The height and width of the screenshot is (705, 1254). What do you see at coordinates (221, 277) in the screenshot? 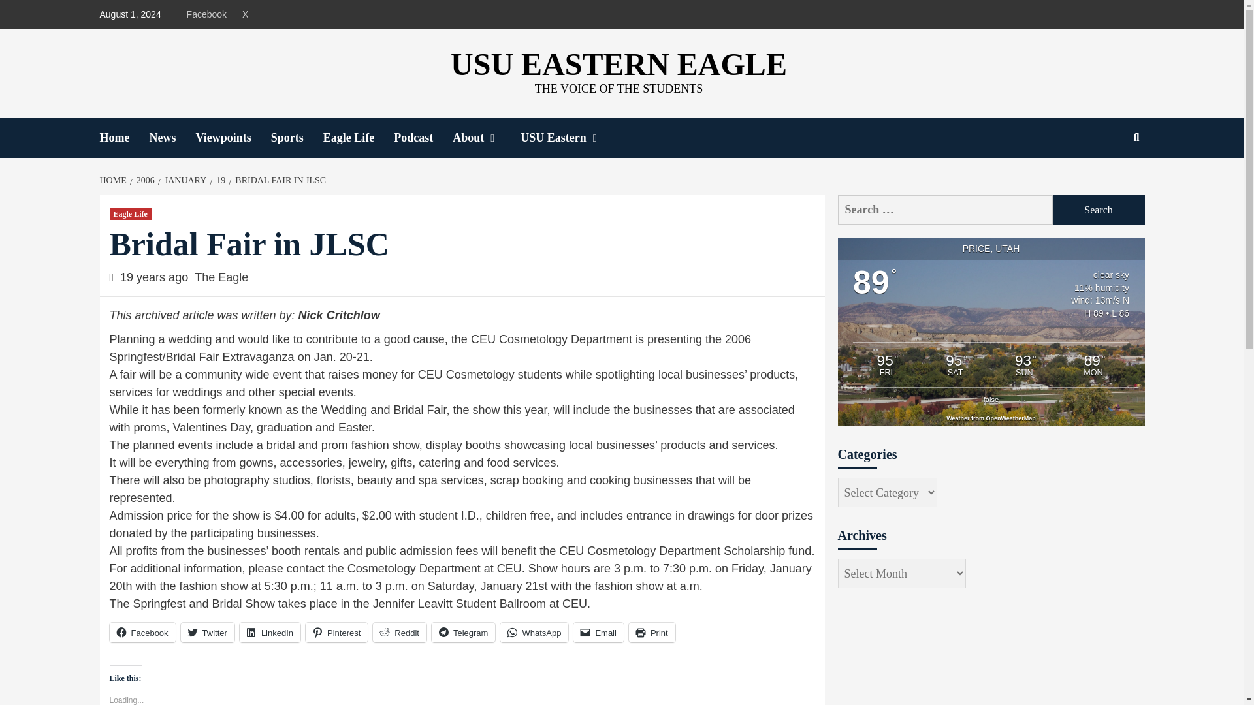
I see `The Eagle` at bounding box center [221, 277].